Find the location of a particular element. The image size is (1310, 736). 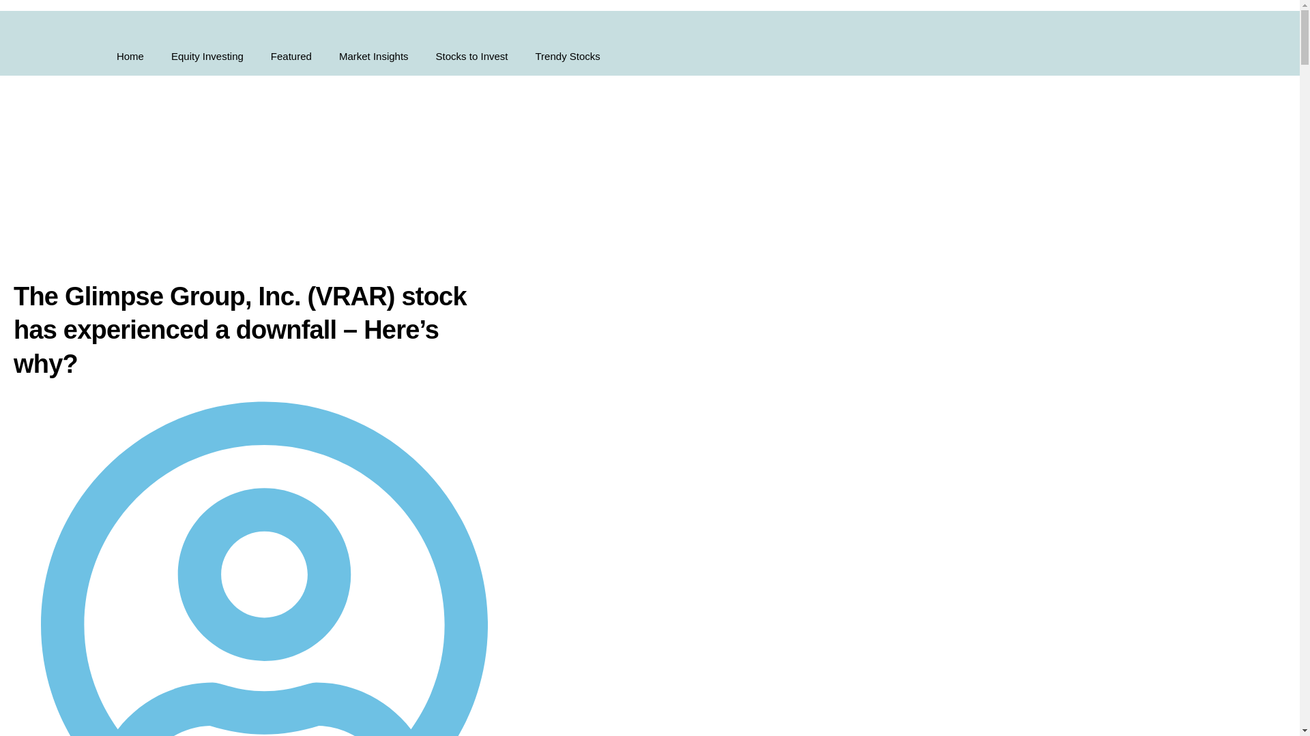

Equity Investing is located at coordinates (207, 57).